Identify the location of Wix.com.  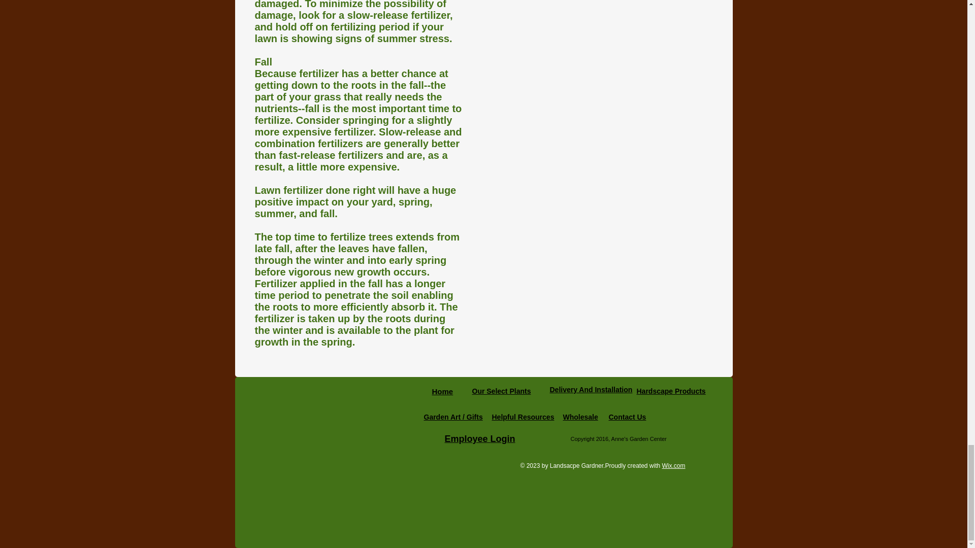
(673, 466).